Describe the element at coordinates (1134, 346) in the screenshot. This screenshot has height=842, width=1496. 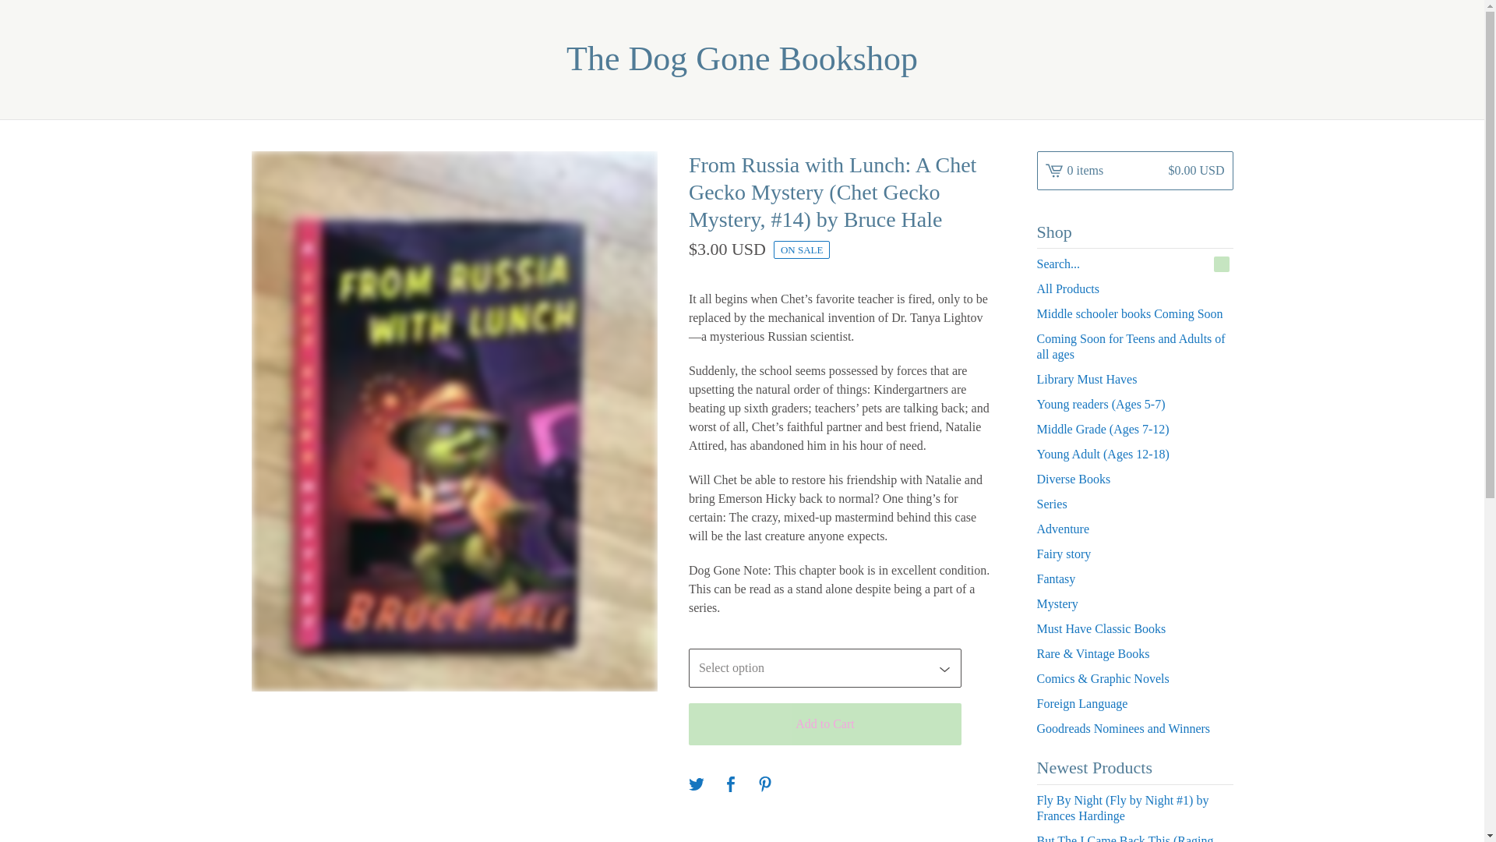
I see `View Coming Soon for Teens and Adults of all ages` at that location.